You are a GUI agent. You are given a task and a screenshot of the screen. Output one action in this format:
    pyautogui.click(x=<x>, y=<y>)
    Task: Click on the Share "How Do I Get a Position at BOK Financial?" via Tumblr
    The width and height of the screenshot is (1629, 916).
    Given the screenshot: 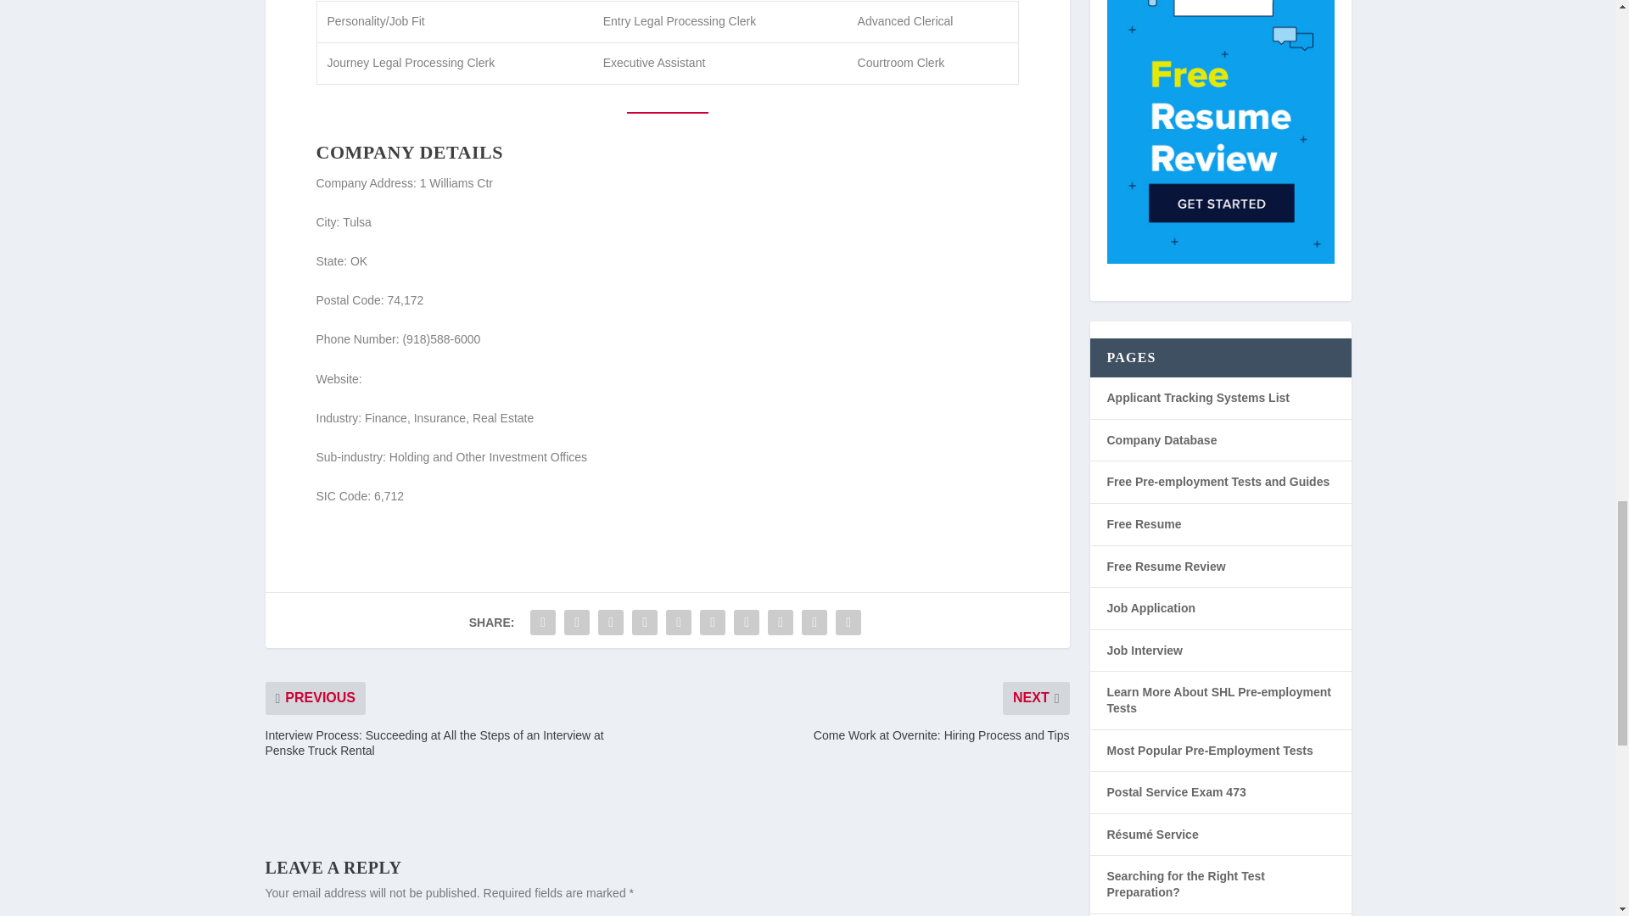 What is the action you would take?
    pyautogui.click(x=644, y=622)
    